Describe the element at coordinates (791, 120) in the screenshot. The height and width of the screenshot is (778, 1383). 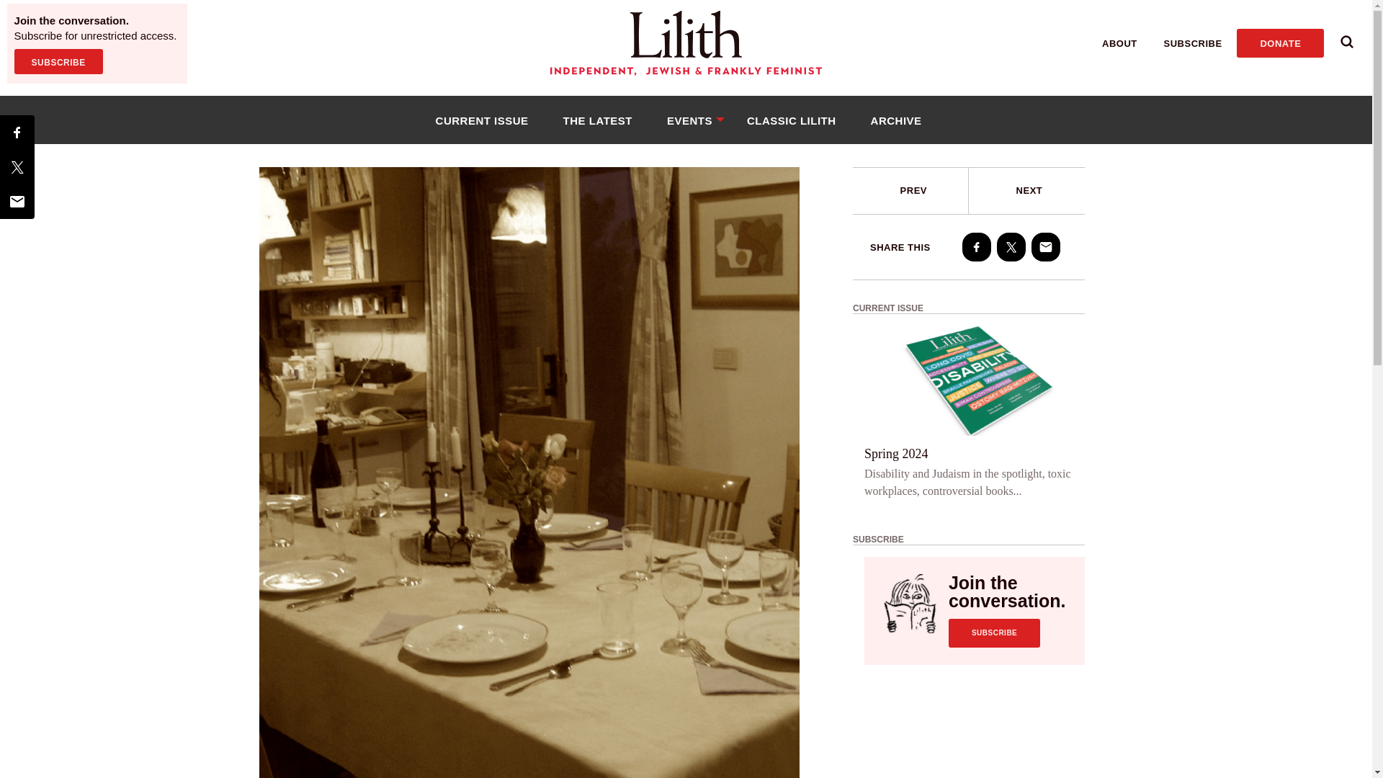
I see `CLASSIC LILITH` at that location.